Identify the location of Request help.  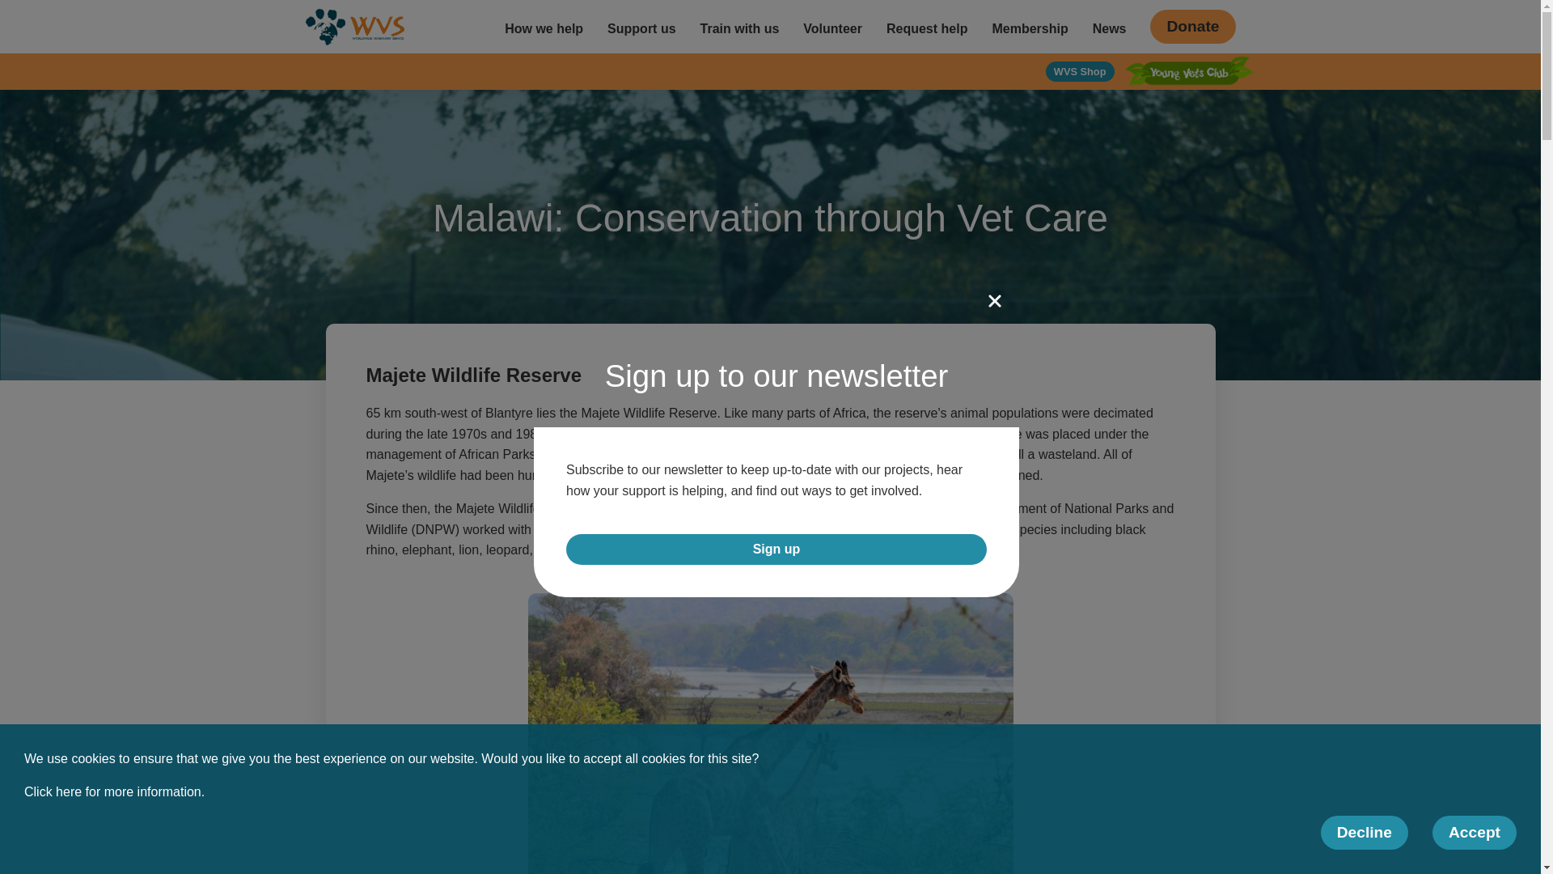
(927, 26).